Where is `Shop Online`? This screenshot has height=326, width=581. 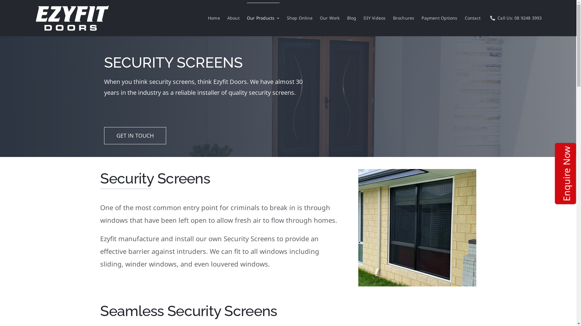
Shop Online is located at coordinates (300, 18).